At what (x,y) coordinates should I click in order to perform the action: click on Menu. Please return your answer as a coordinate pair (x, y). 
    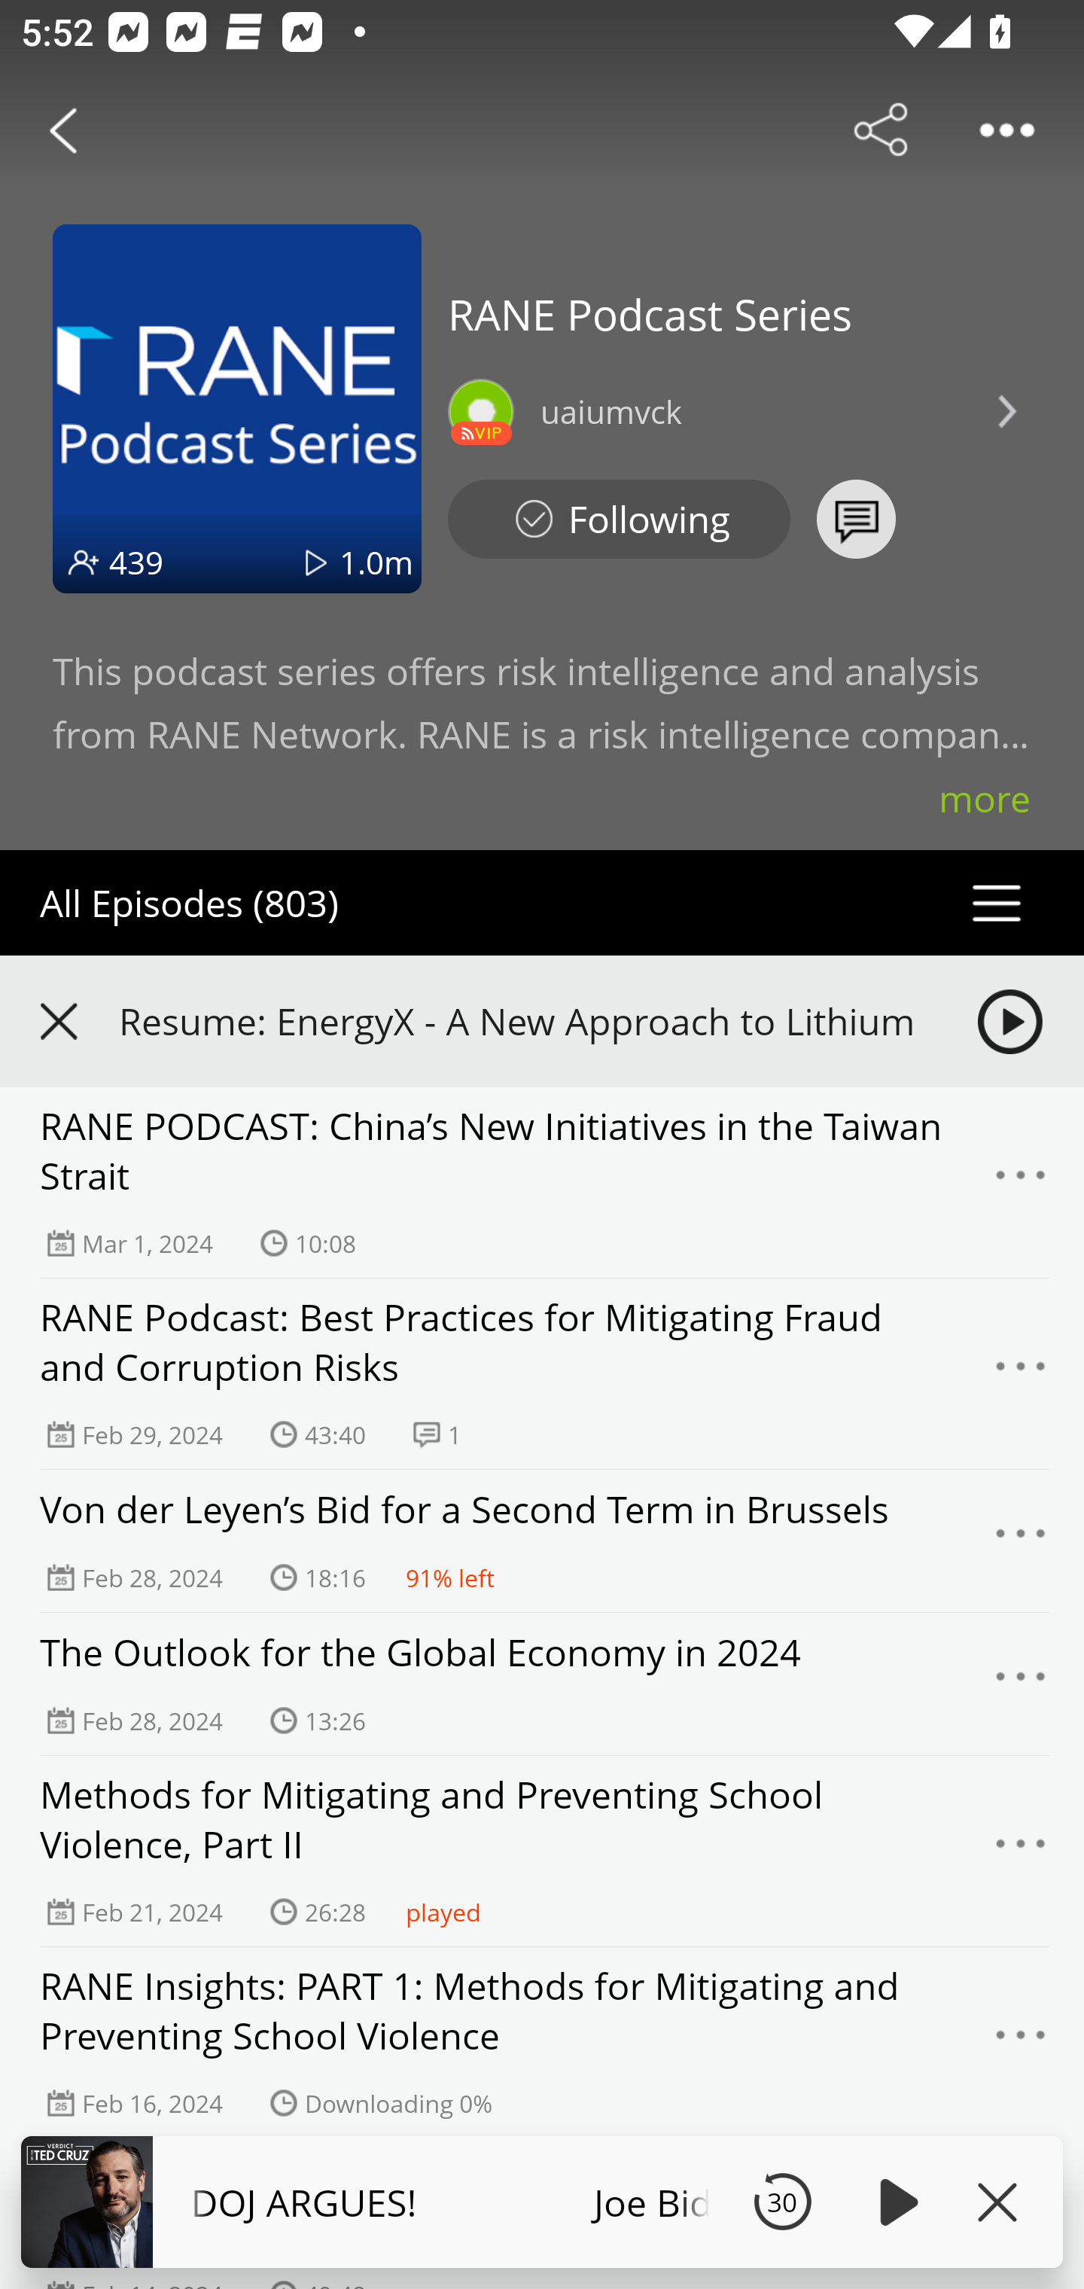
    Looking at the image, I should click on (1021, 1374).